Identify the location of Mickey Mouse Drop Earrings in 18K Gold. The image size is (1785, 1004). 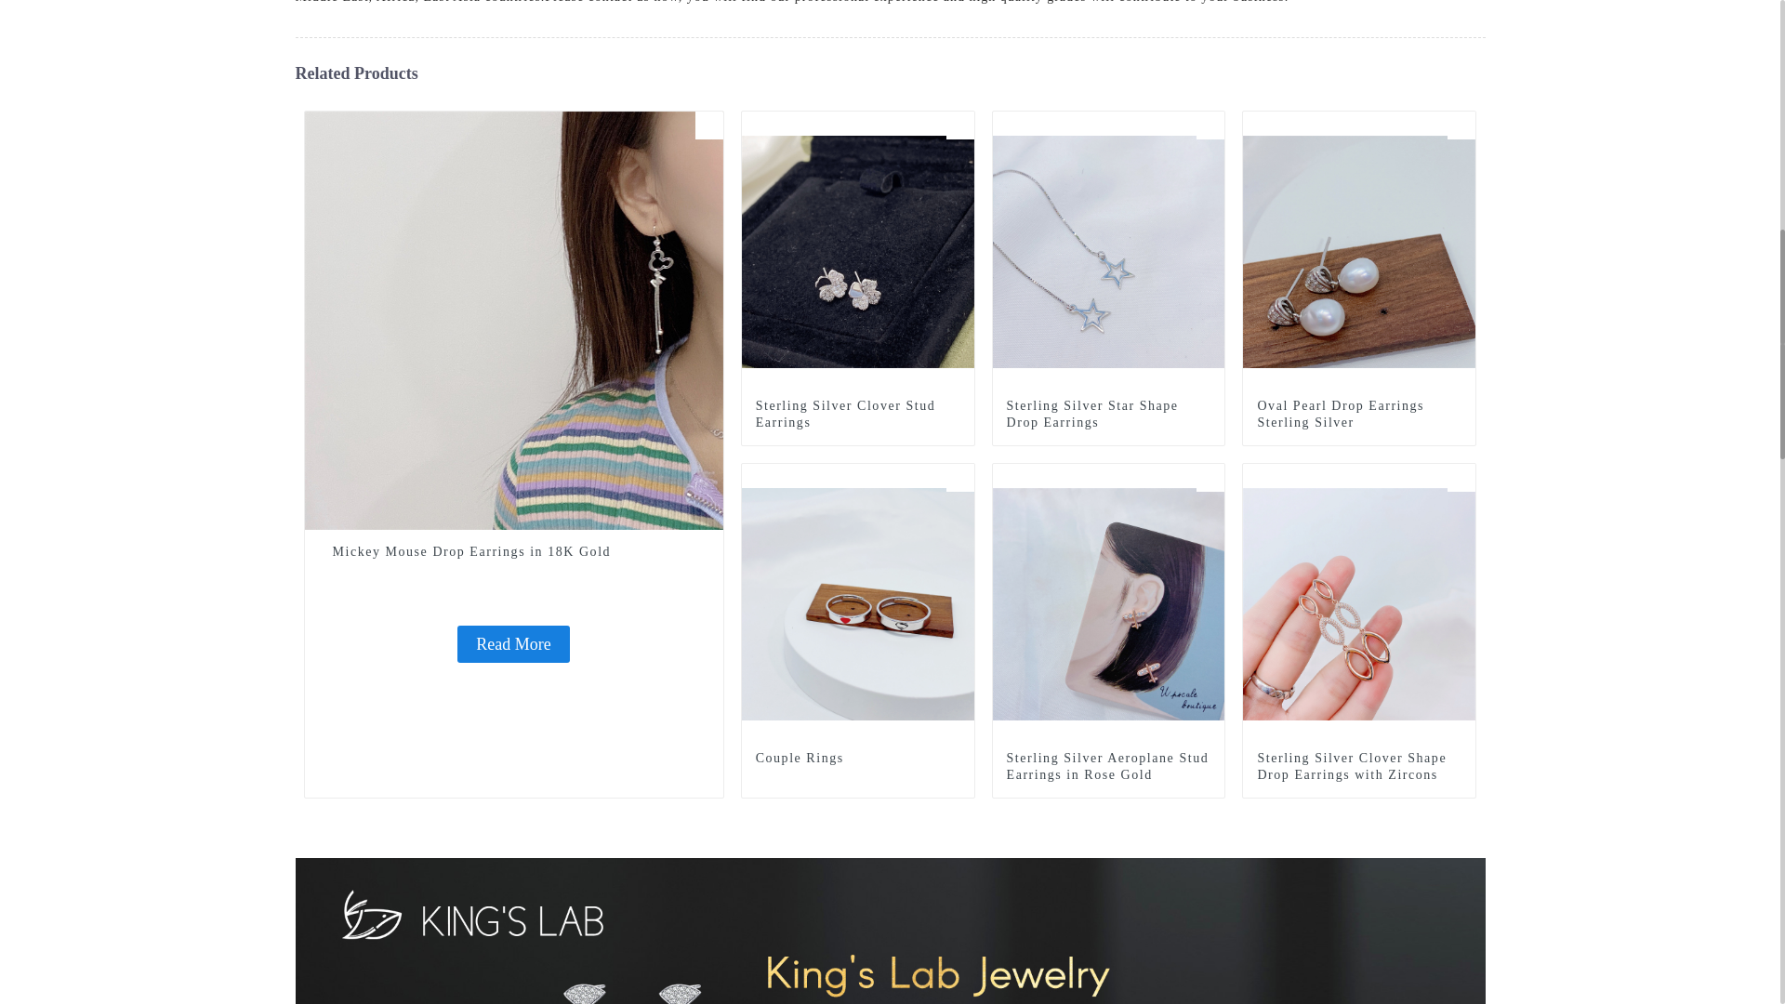
(513, 552).